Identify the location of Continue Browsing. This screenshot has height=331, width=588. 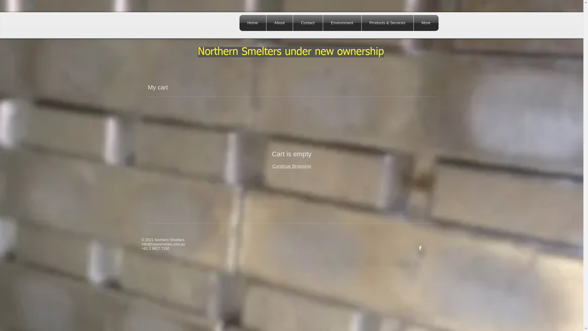
(292, 166).